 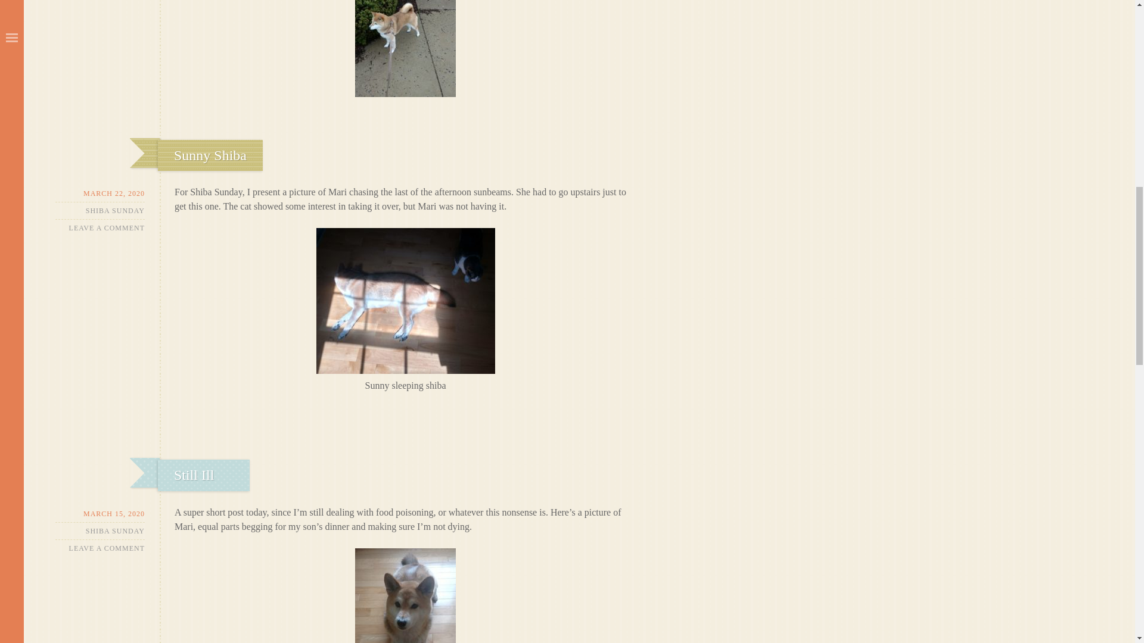 I want to click on 4:28 pm, so click(x=100, y=194).